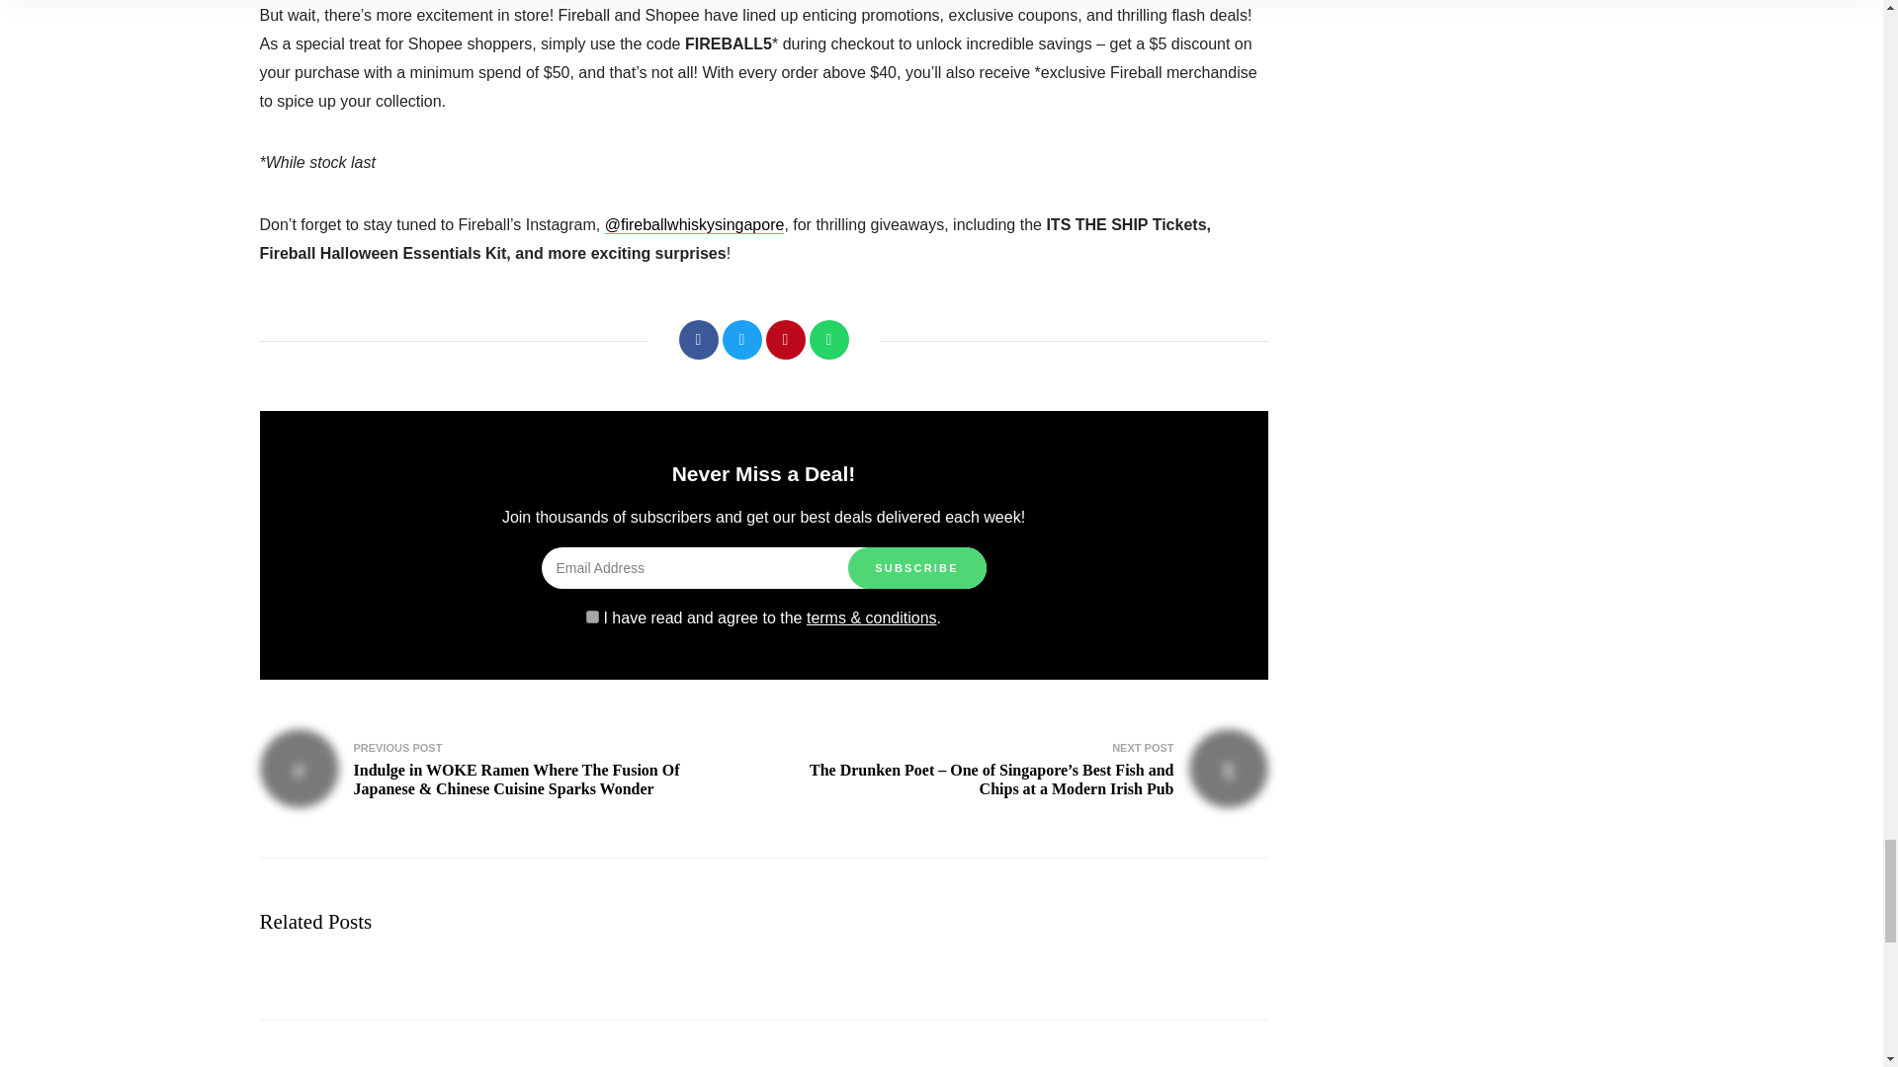  I want to click on Pinterest, so click(785, 340).